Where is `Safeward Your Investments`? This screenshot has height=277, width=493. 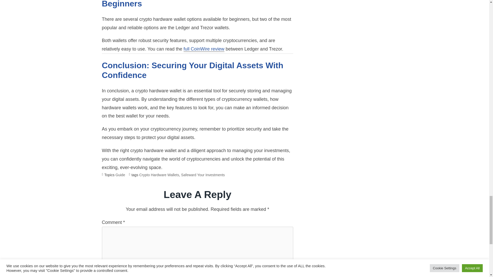 Safeward Your Investments is located at coordinates (203, 175).